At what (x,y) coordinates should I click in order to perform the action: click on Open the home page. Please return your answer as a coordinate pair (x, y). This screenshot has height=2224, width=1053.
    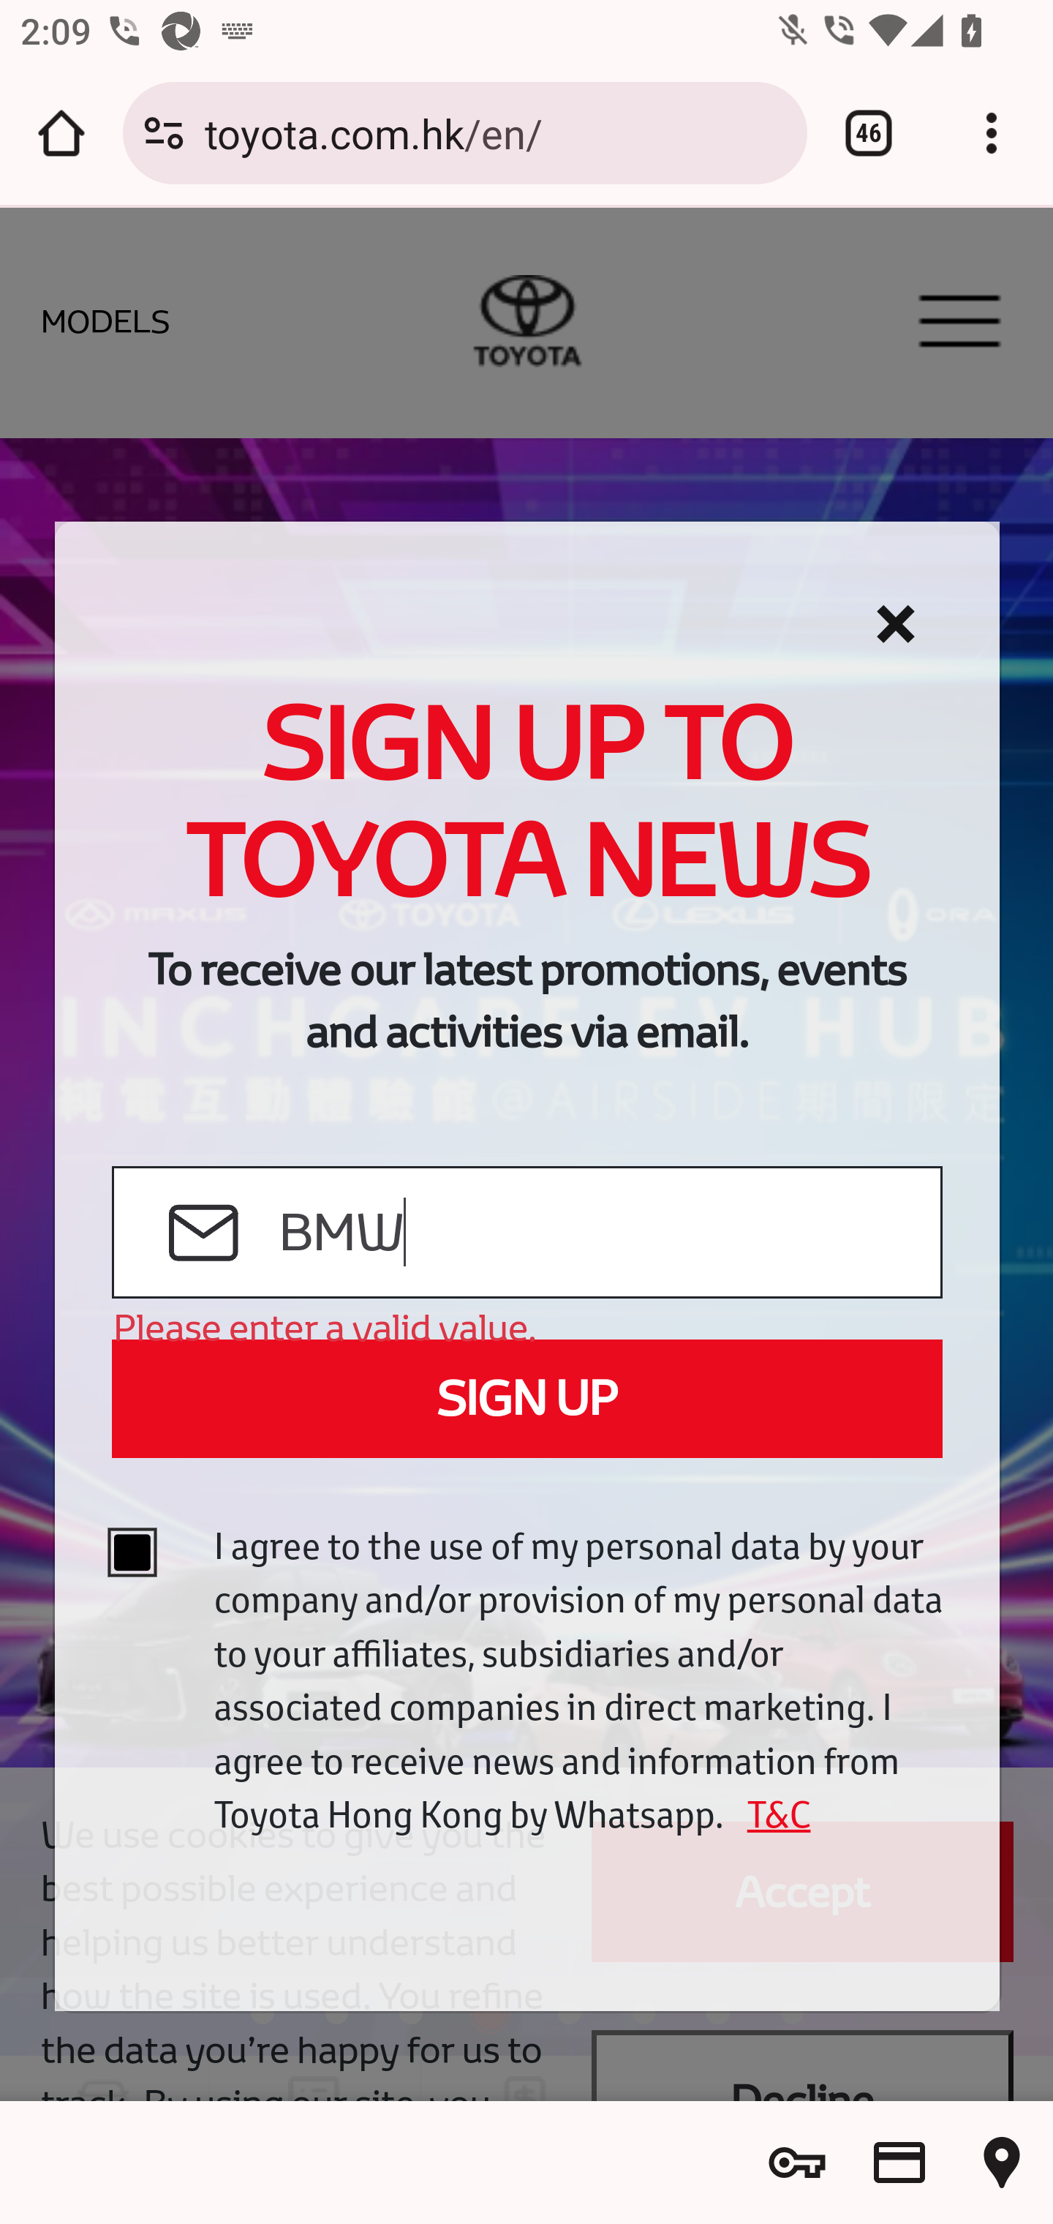
    Looking at the image, I should click on (61, 133).